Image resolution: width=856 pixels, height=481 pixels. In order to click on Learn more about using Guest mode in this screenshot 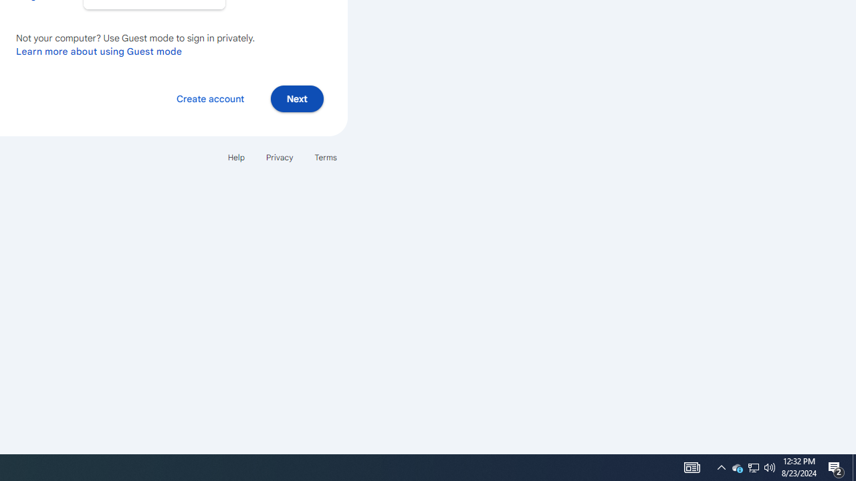, I will do `click(99, 51)`.